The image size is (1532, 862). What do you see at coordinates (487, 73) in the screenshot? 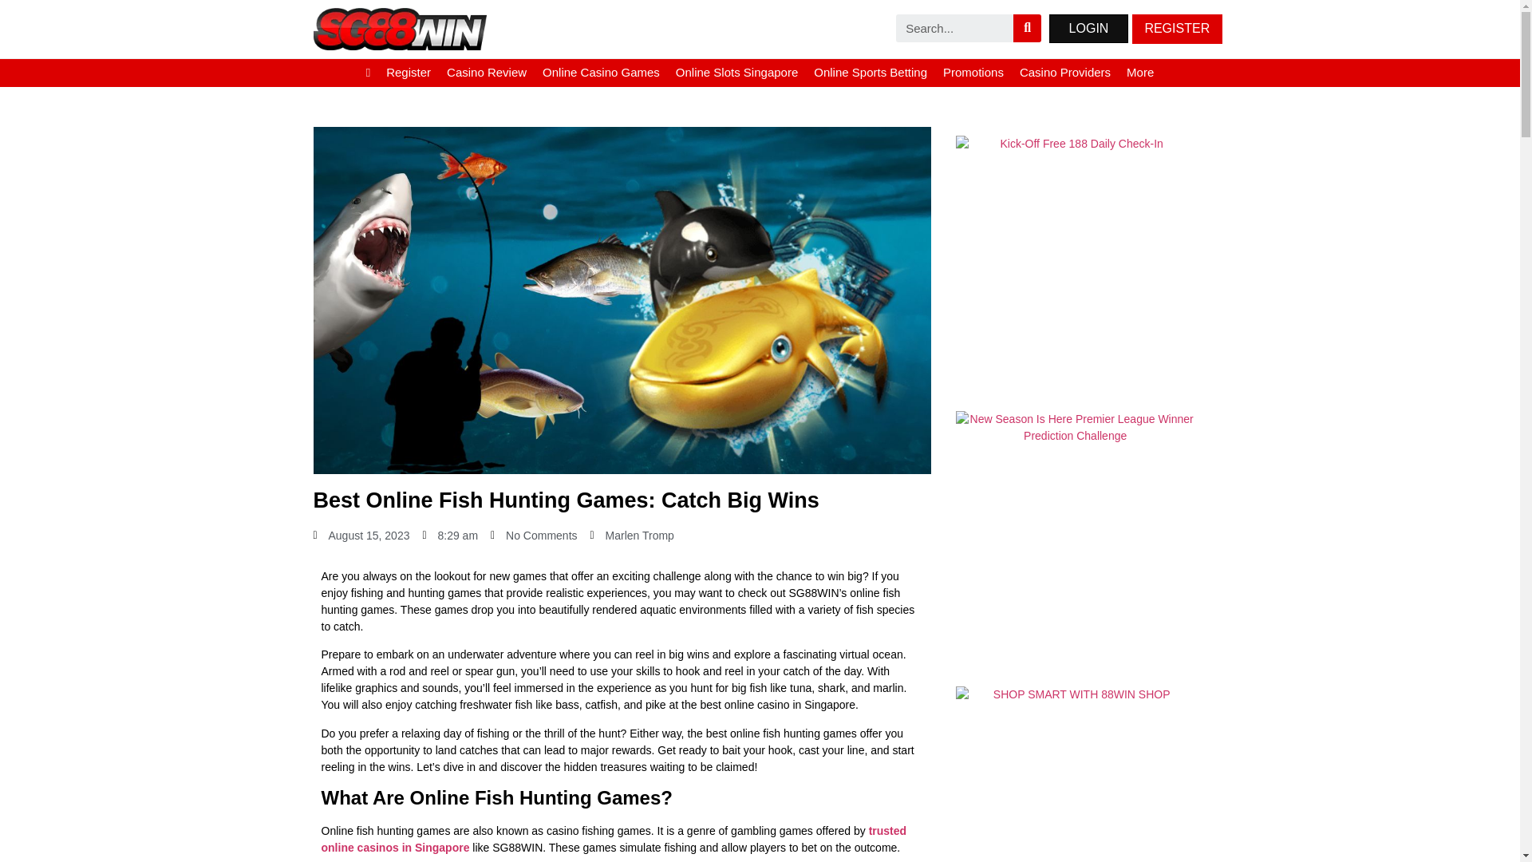
I see `Casino Review` at bounding box center [487, 73].